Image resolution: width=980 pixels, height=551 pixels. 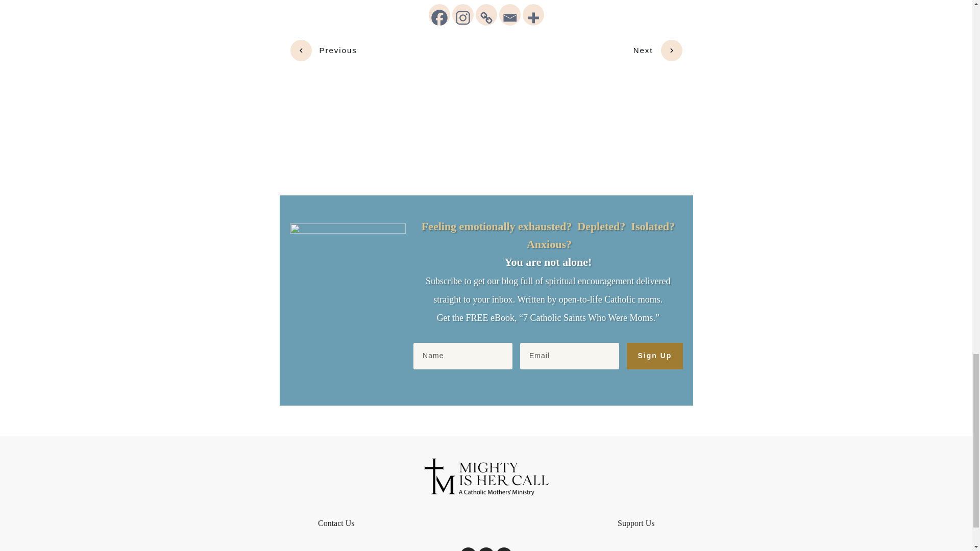 I want to click on Instagram, so click(x=462, y=14).